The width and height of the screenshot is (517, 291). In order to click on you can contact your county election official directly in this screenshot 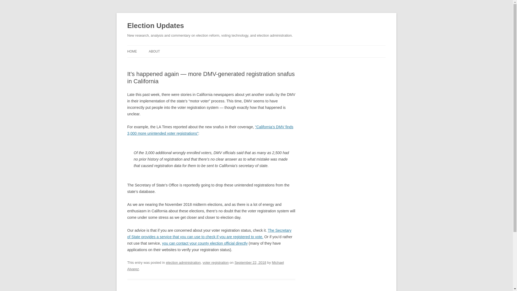, I will do `click(205, 243)`.